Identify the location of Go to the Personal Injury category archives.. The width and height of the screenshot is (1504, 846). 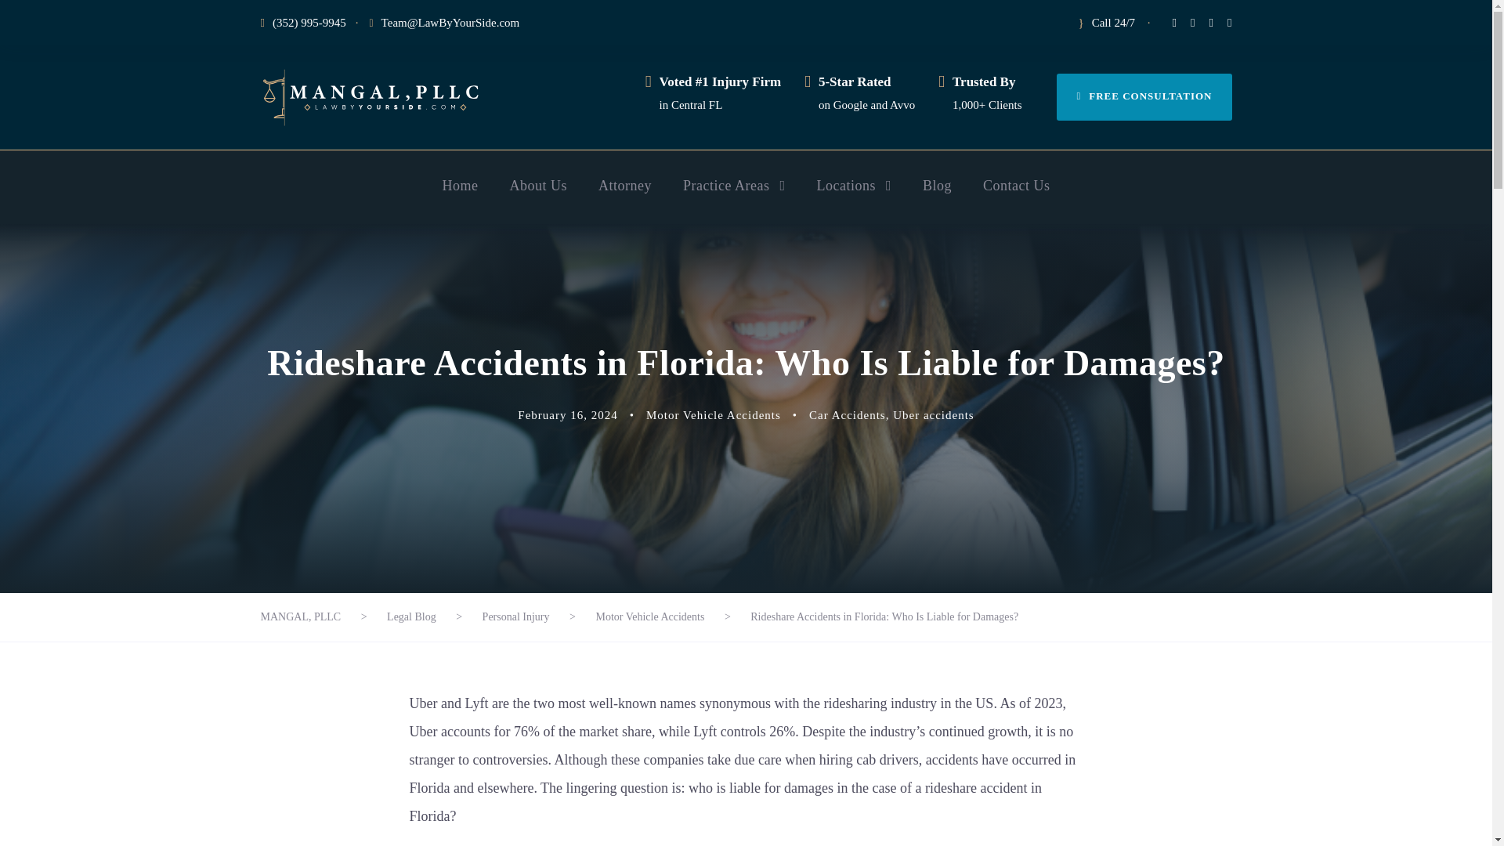
(516, 616).